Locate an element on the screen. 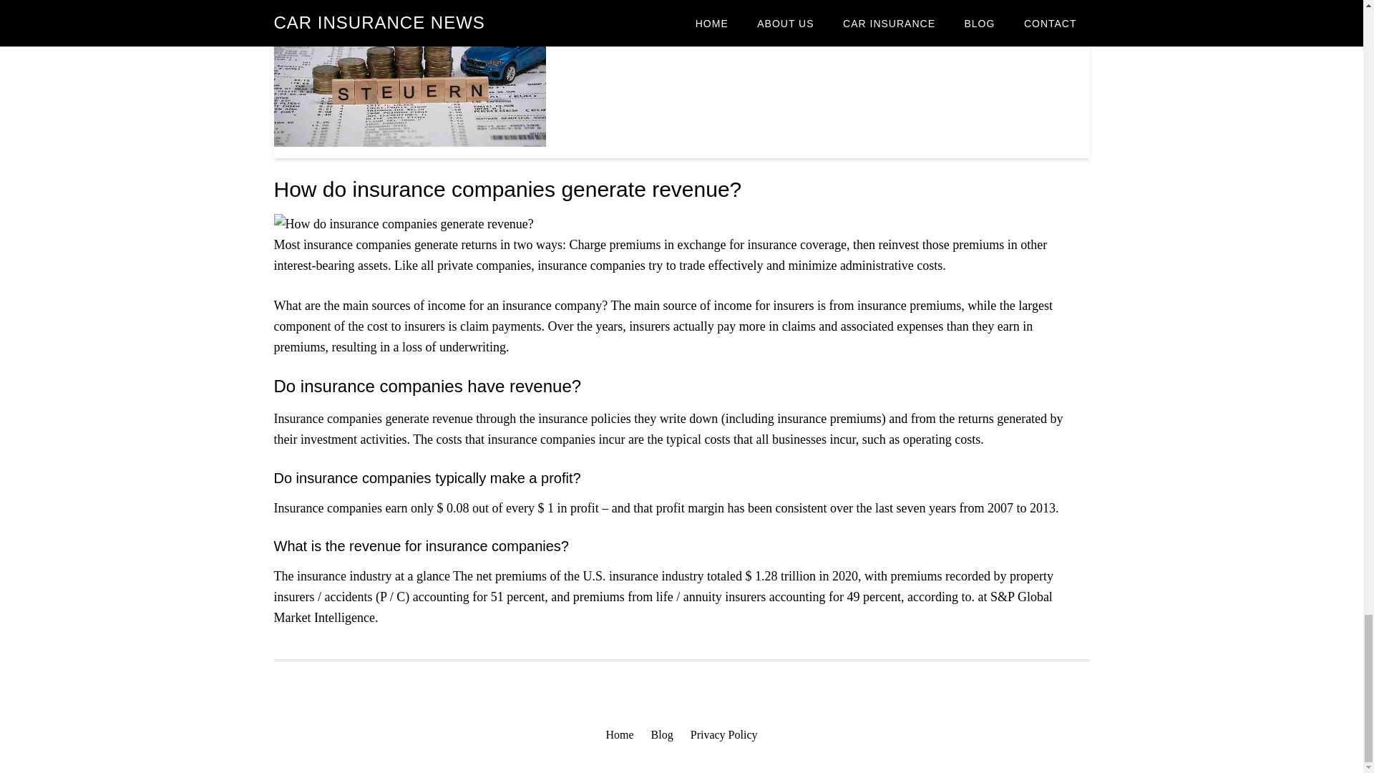 Image resolution: width=1374 pixels, height=773 pixels. Privacy Policy is located at coordinates (724, 735).